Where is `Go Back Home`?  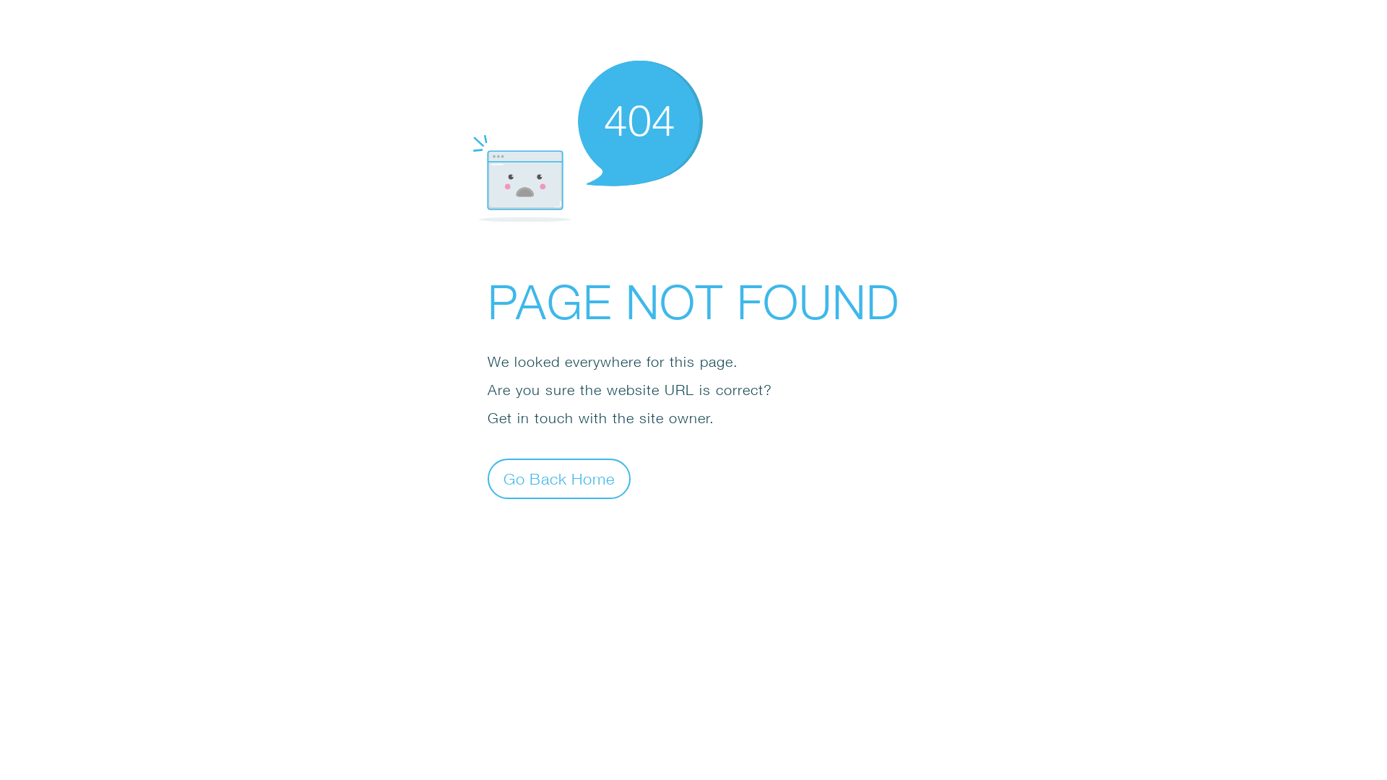 Go Back Home is located at coordinates (559, 478).